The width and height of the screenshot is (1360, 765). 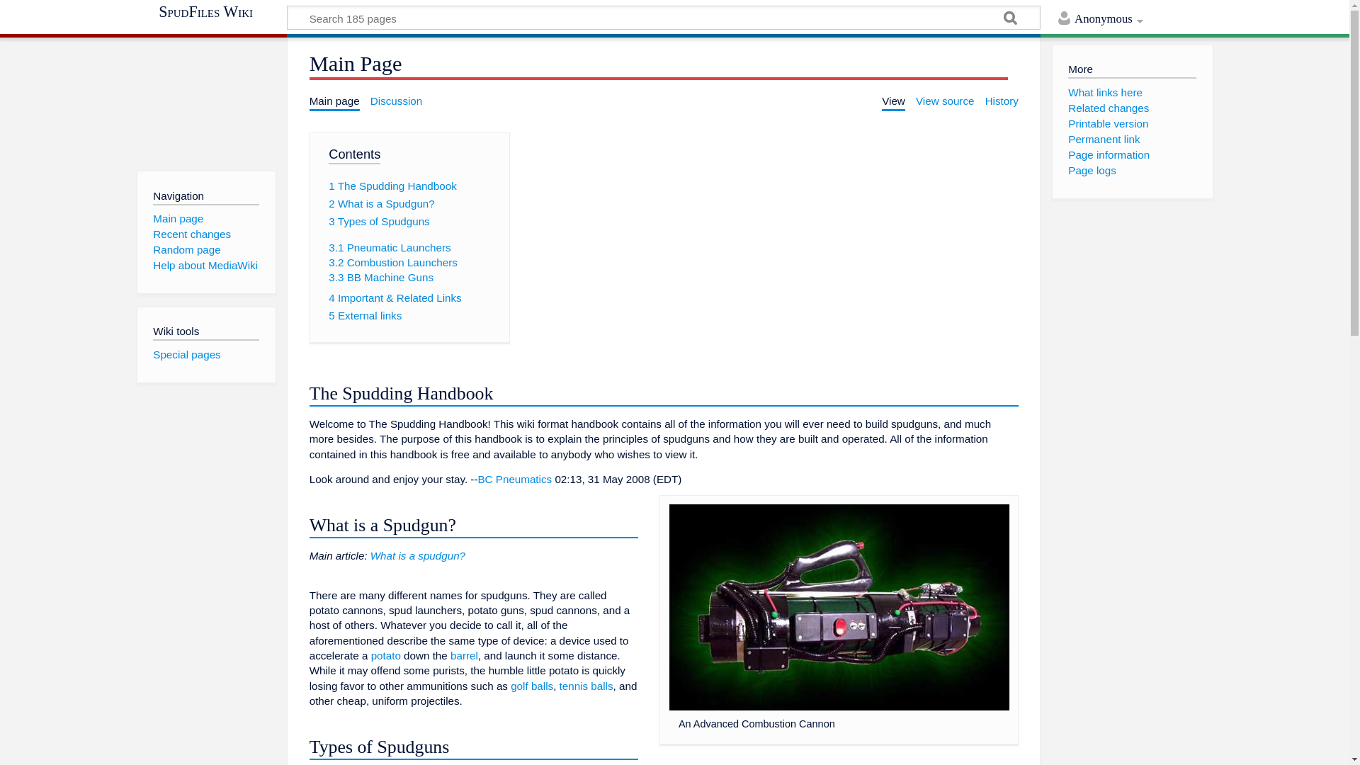 What do you see at coordinates (1104, 139) in the screenshot?
I see `Permanent link to this revision of the page` at bounding box center [1104, 139].